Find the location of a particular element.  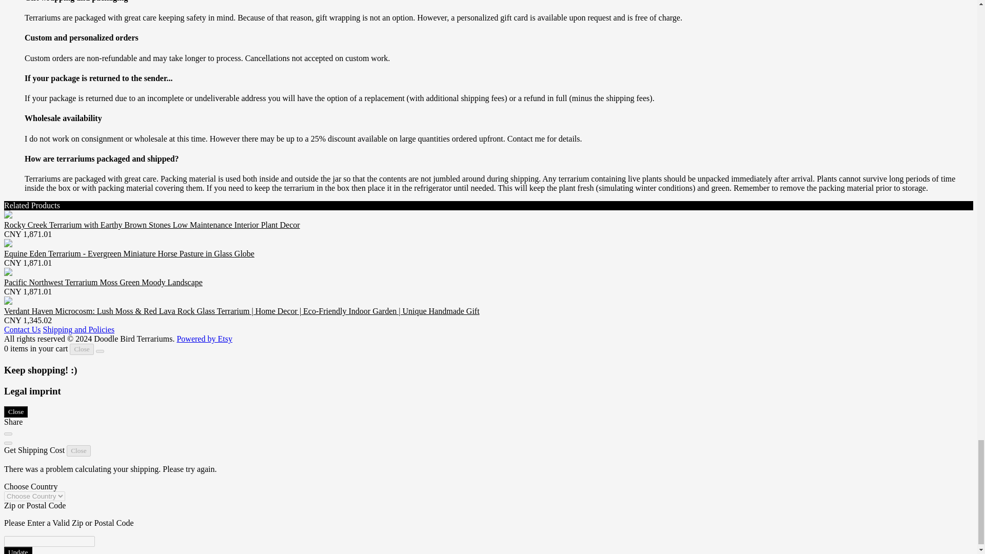

Shipping and Policies is located at coordinates (79, 329).